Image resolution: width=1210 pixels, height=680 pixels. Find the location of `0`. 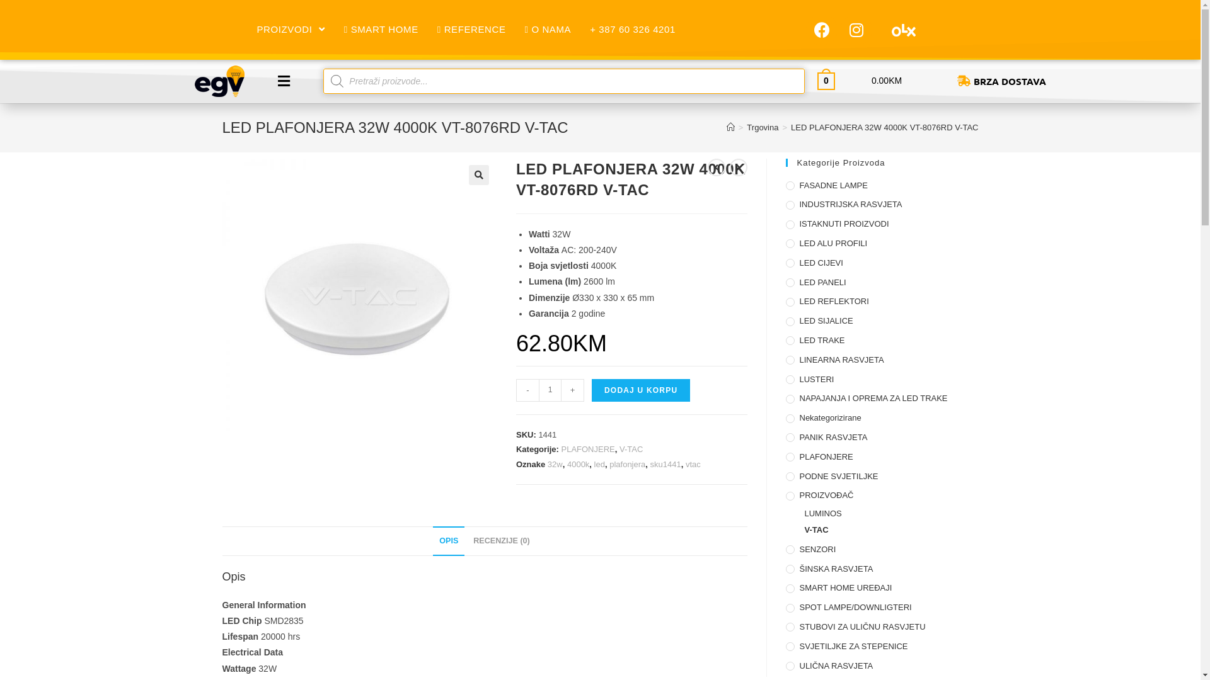

0 is located at coordinates (826, 81).